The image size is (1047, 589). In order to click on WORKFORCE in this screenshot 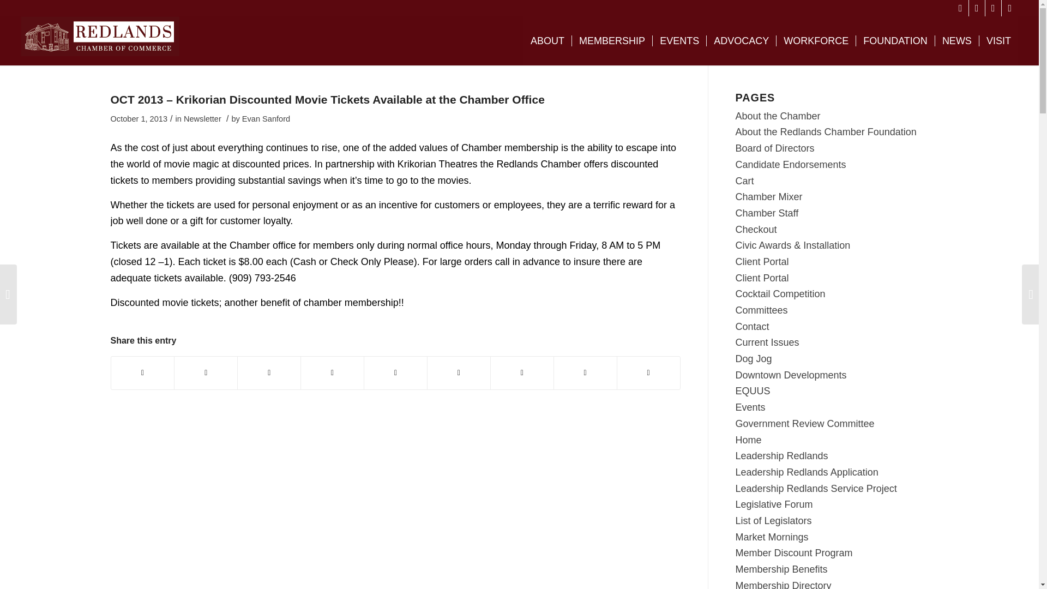, I will do `click(815, 40)`.